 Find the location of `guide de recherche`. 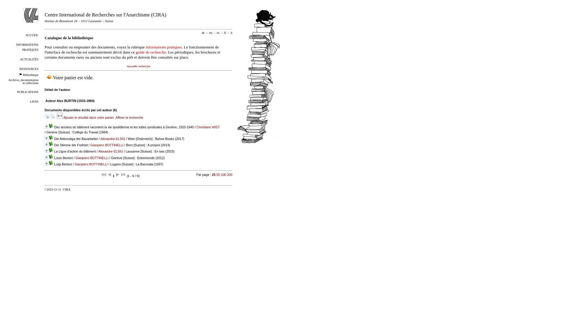

guide de recherche is located at coordinates (151, 52).